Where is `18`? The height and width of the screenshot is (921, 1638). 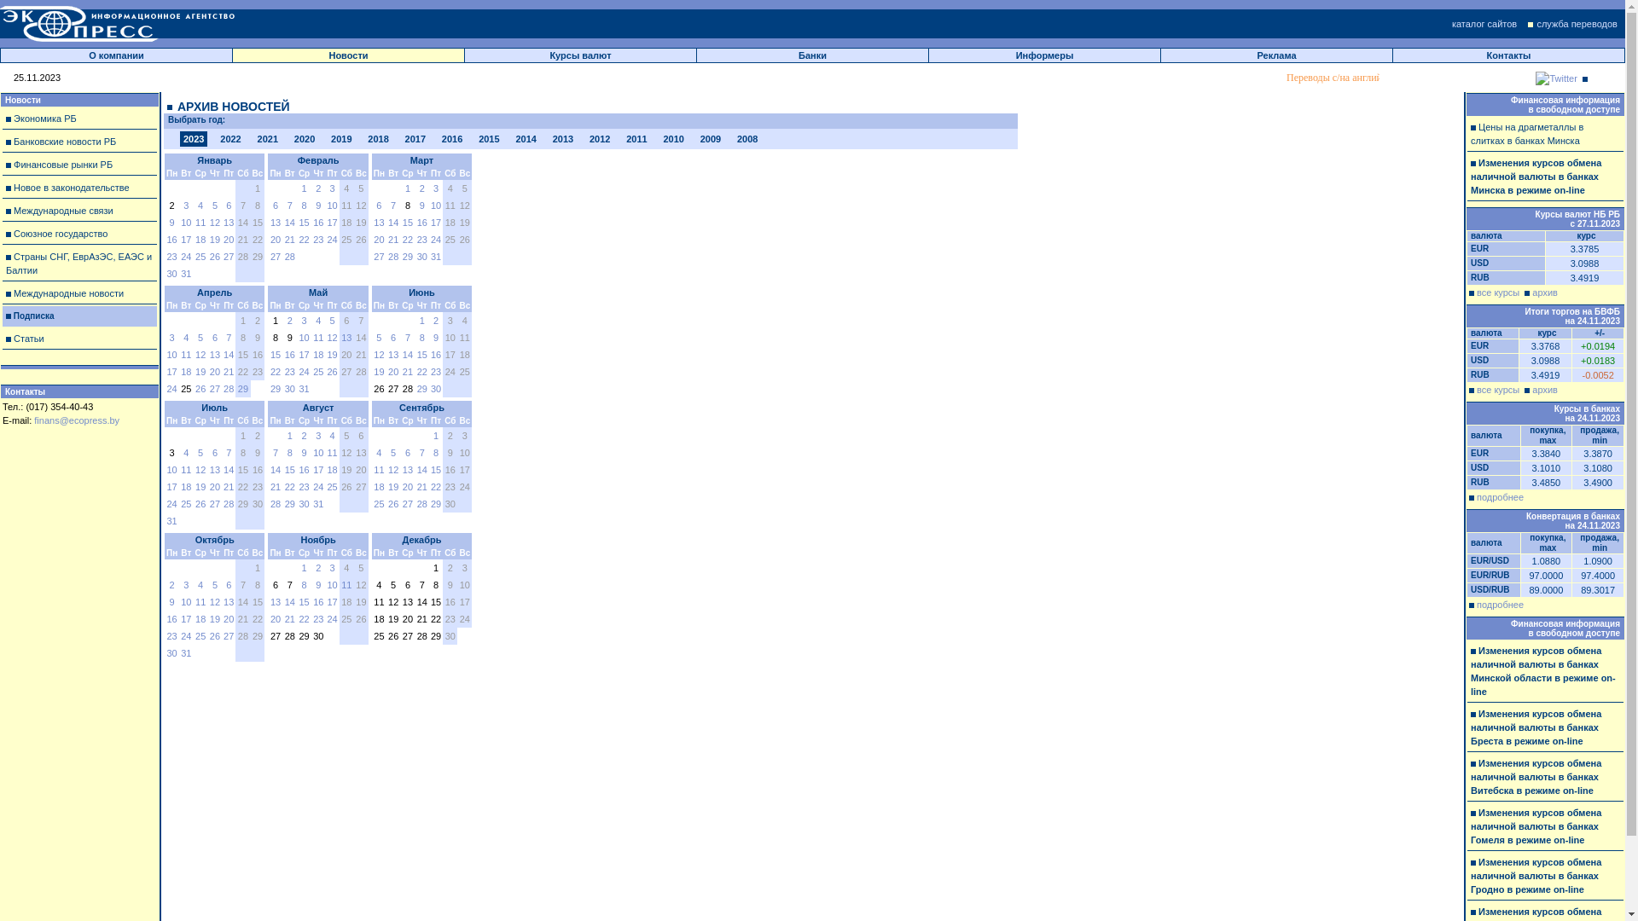
18 is located at coordinates (186, 372).